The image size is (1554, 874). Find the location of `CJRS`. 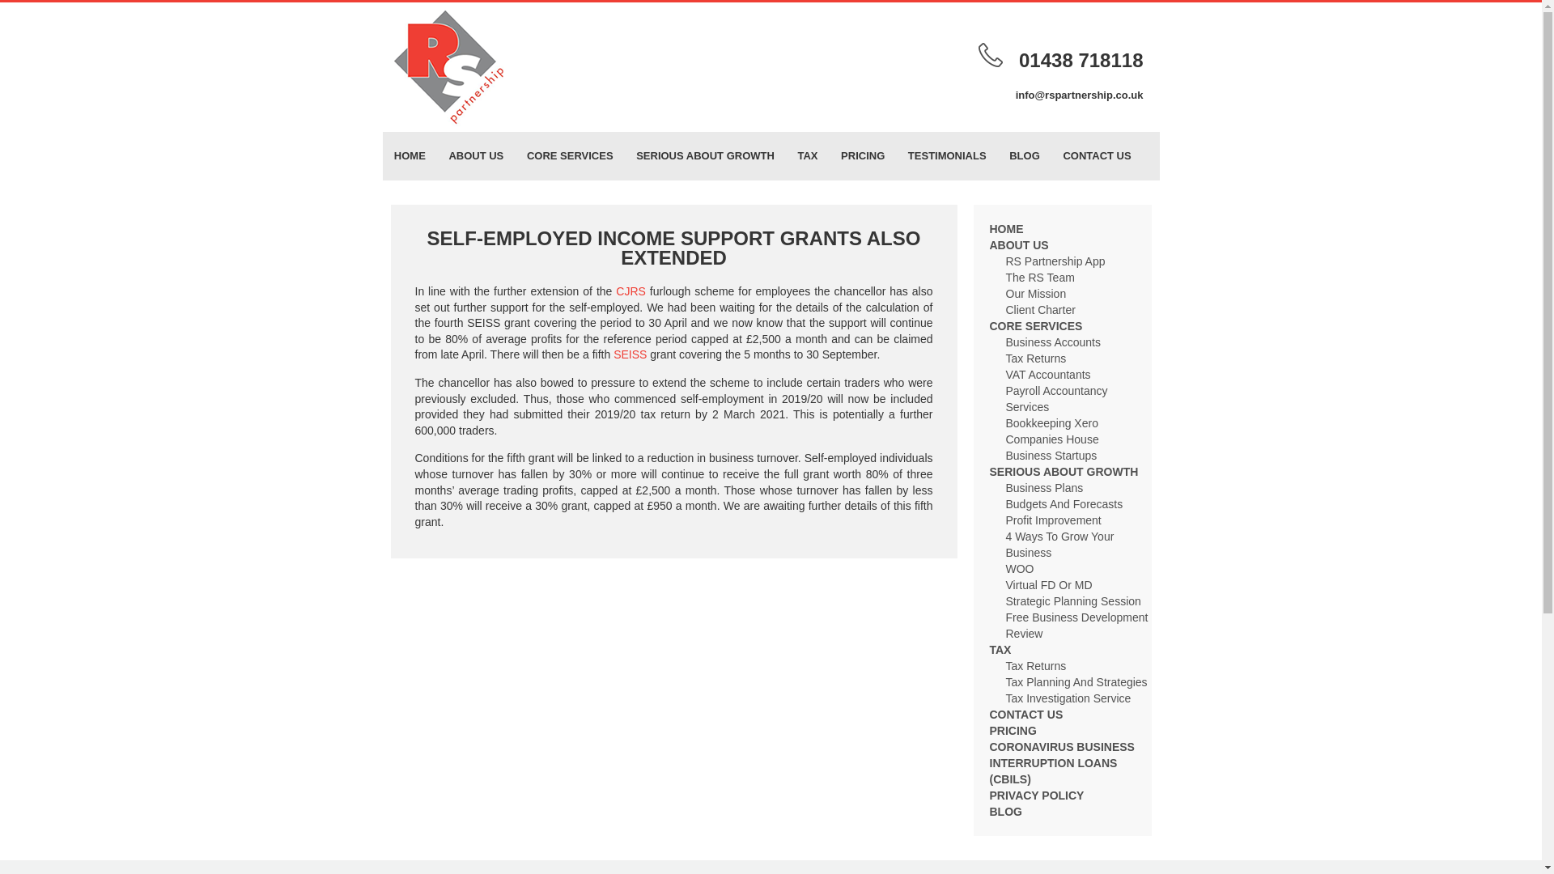

CJRS is located at coordinates (631, 291).